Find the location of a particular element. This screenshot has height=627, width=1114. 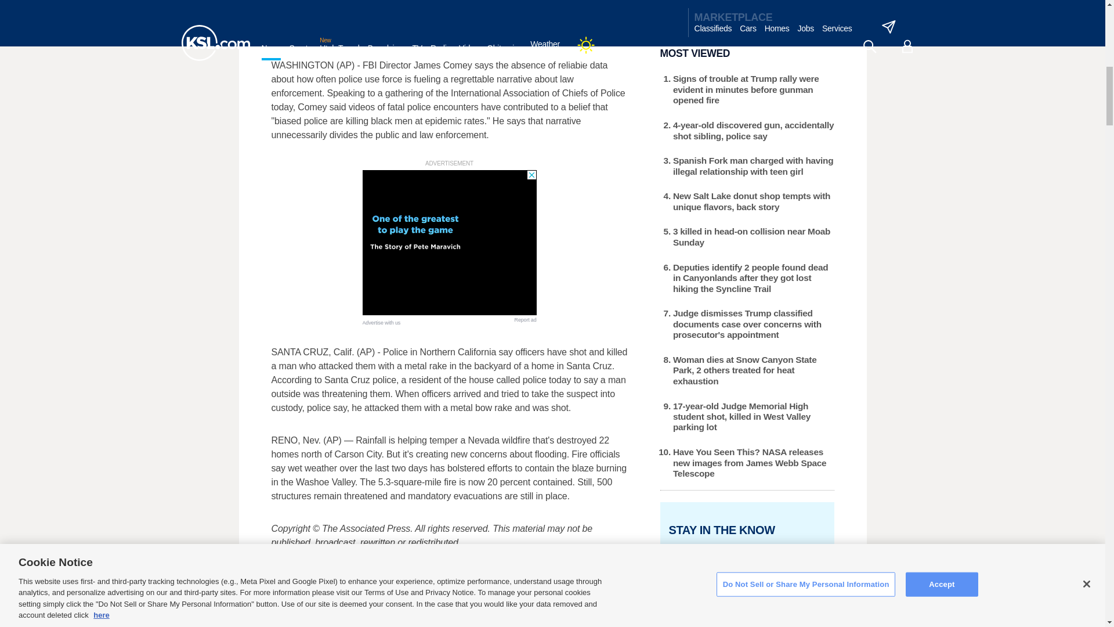

3rd party ad content is located at coordinates (449, 243).